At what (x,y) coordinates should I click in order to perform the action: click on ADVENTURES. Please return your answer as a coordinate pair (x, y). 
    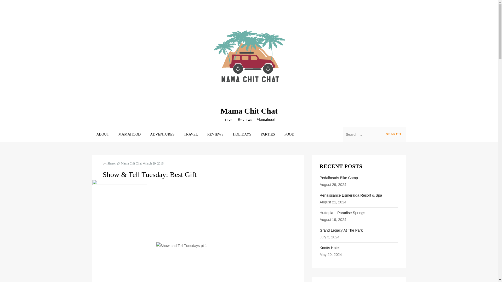
    Looking at the image, I should click on (162, 134).